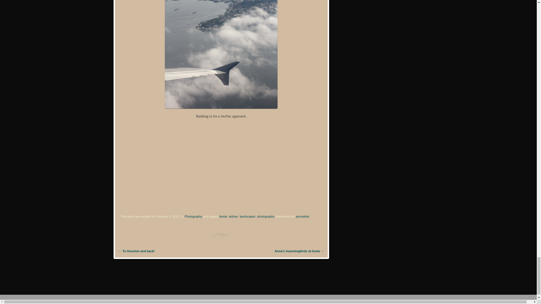  I want to click on permalink, so click(303, 216).